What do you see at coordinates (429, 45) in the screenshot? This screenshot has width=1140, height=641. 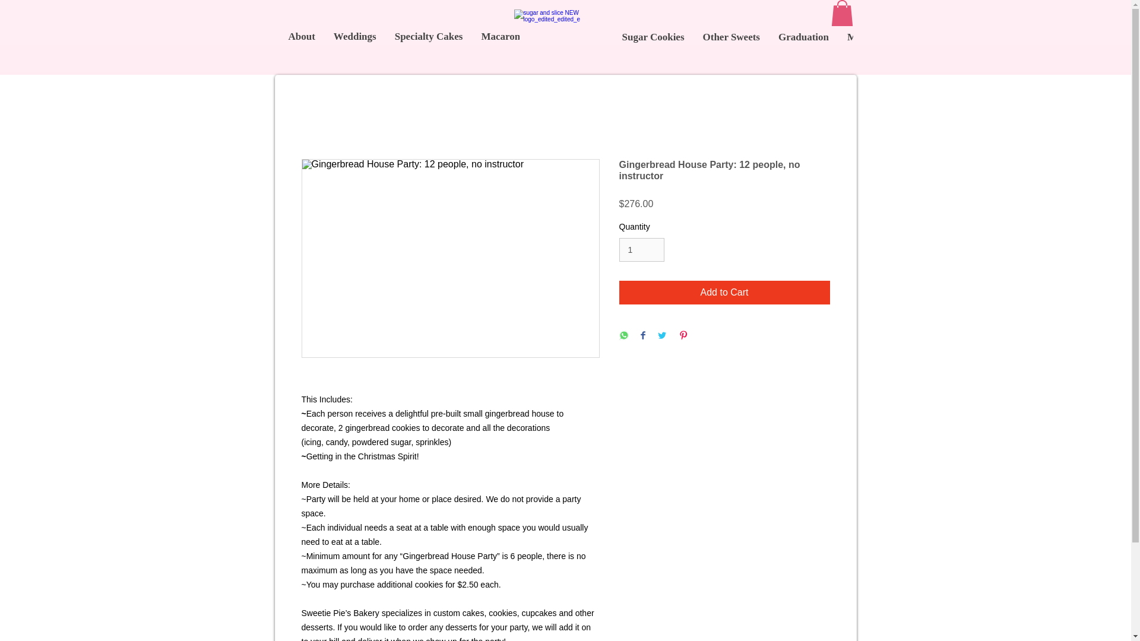 I see `Specialty Cakes` at bounding box center [429, 45].